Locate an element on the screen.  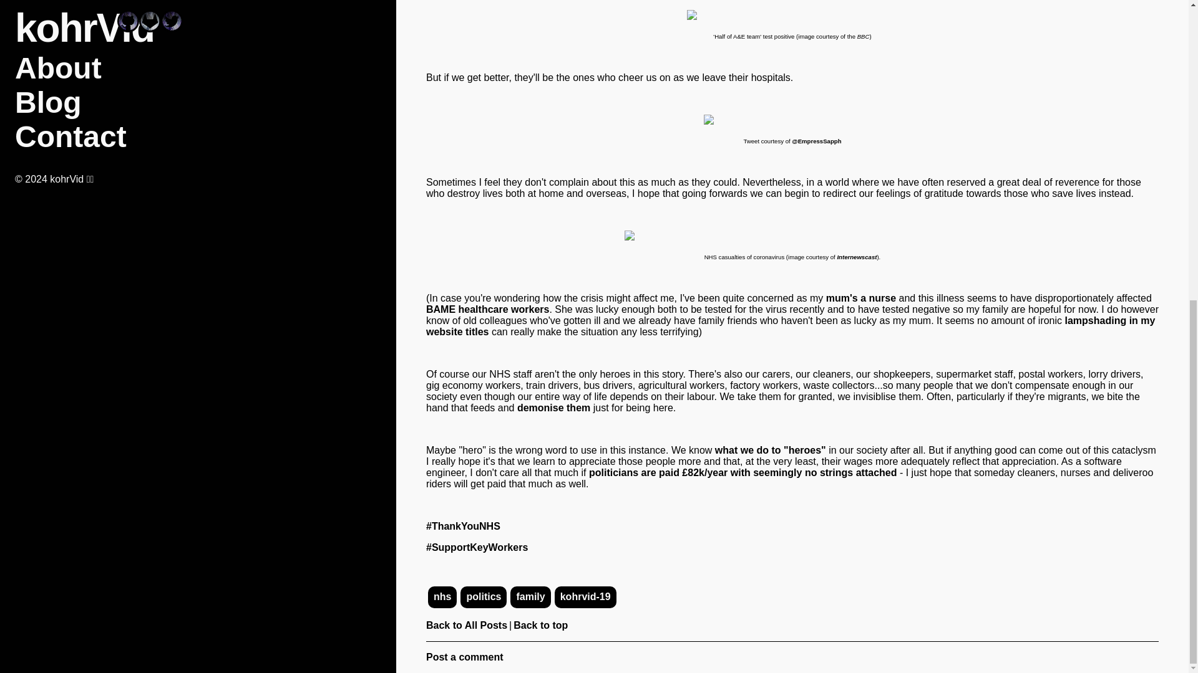
politics is located at coordinates (483, 596).